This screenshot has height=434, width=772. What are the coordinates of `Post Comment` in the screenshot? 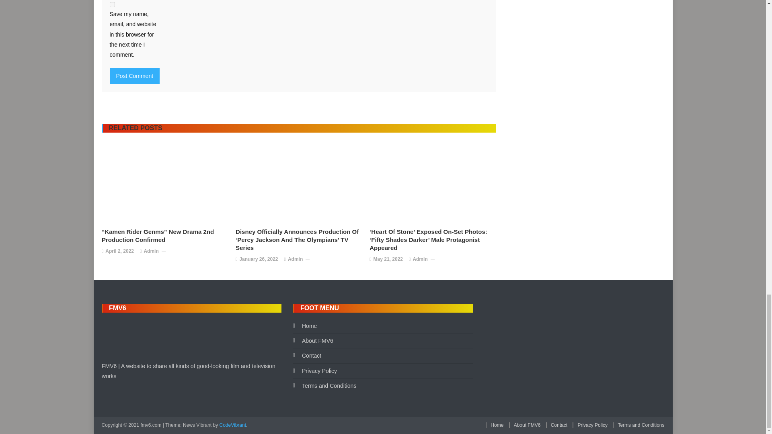 It's located at (134, 76).